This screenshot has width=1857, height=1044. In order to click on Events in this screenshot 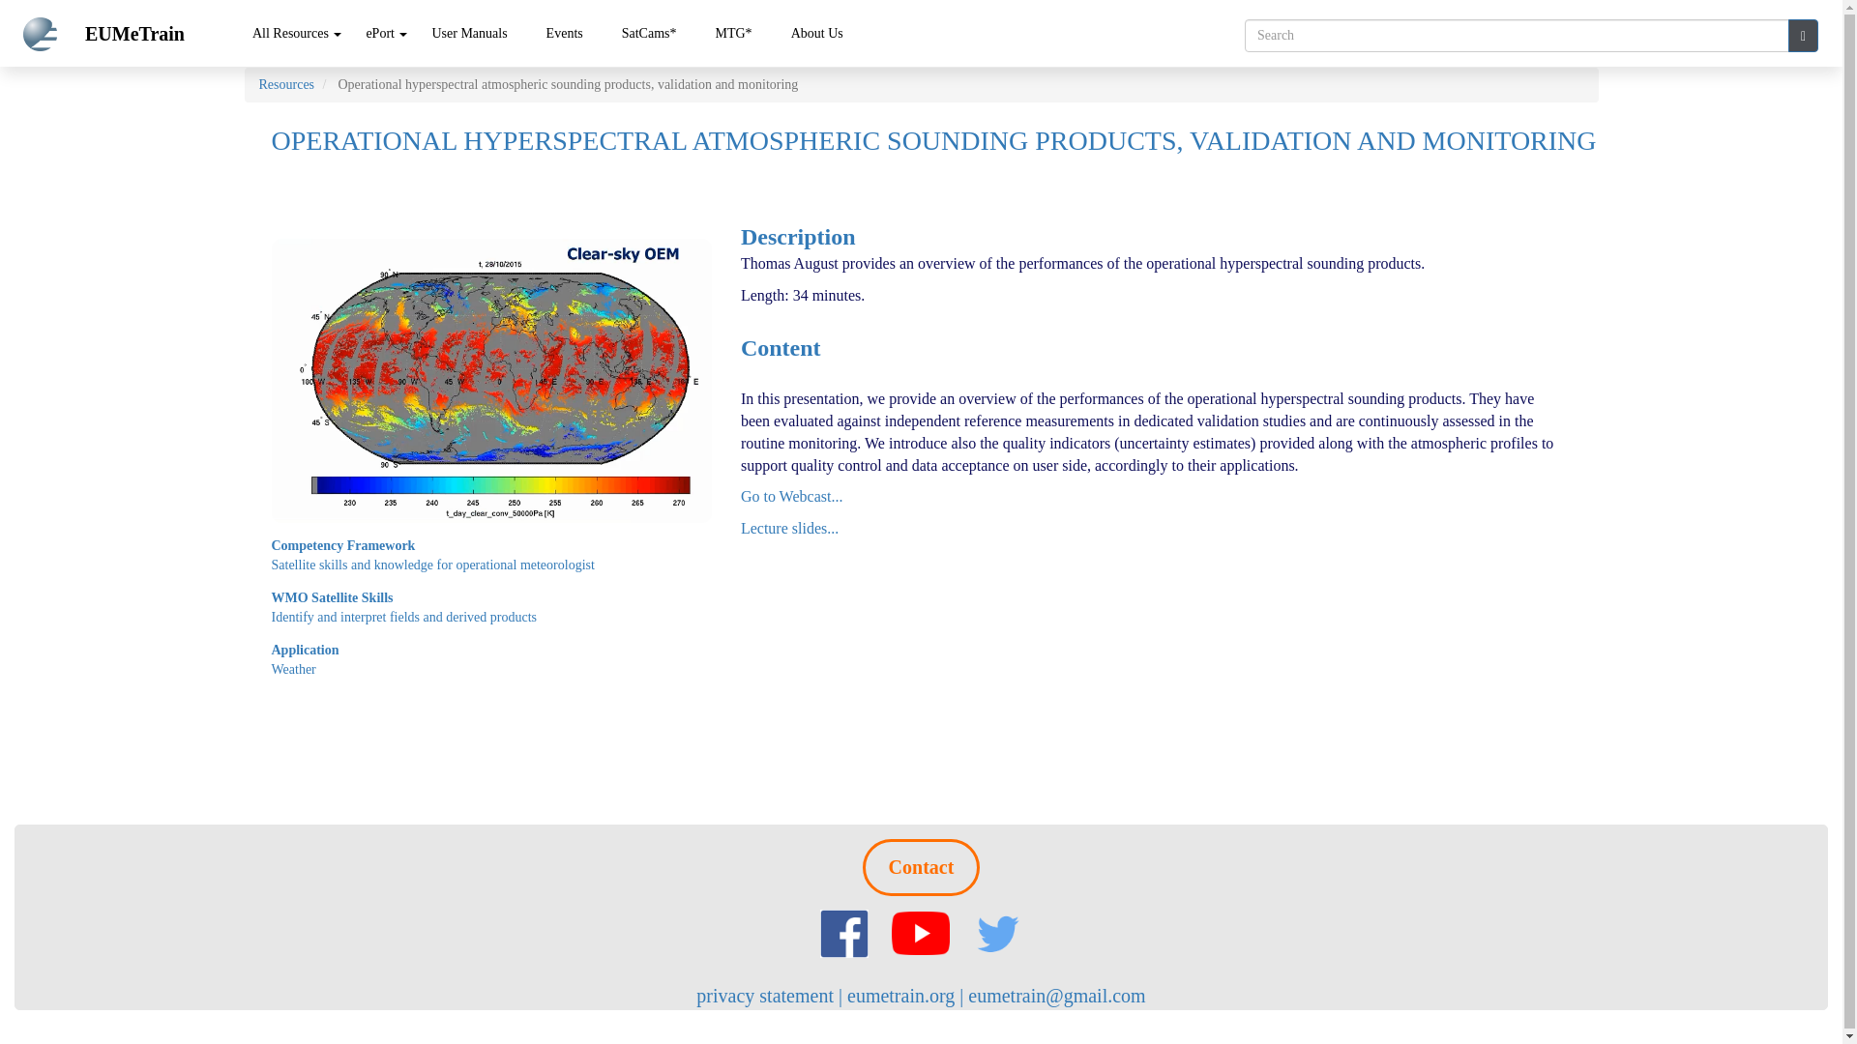, I will do `click(565, 33)`.